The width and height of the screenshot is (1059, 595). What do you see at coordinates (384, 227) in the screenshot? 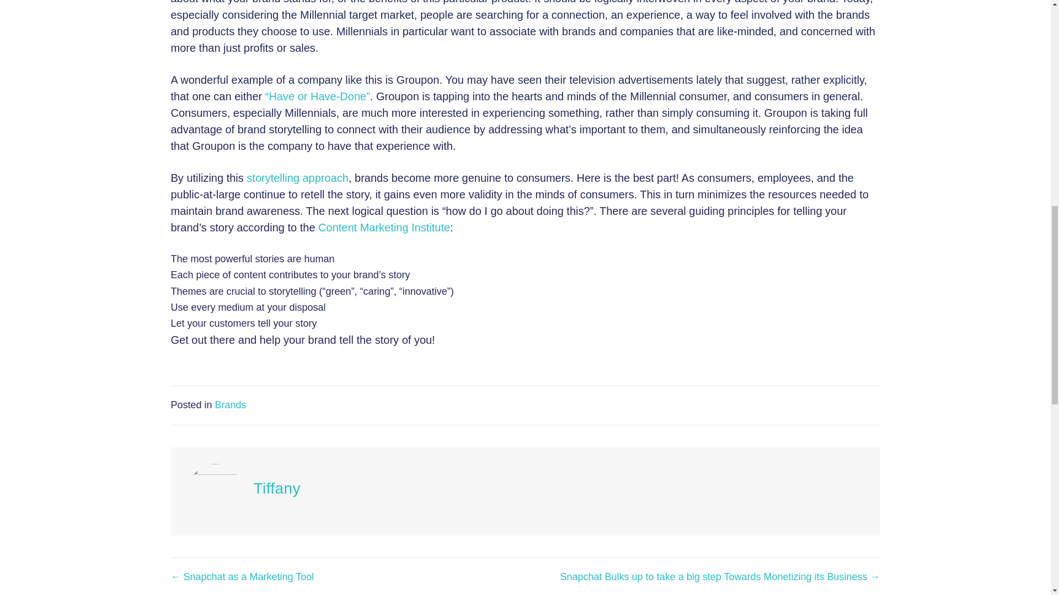
I see `Content Marketing Institute` at bounding box center [384, 227].